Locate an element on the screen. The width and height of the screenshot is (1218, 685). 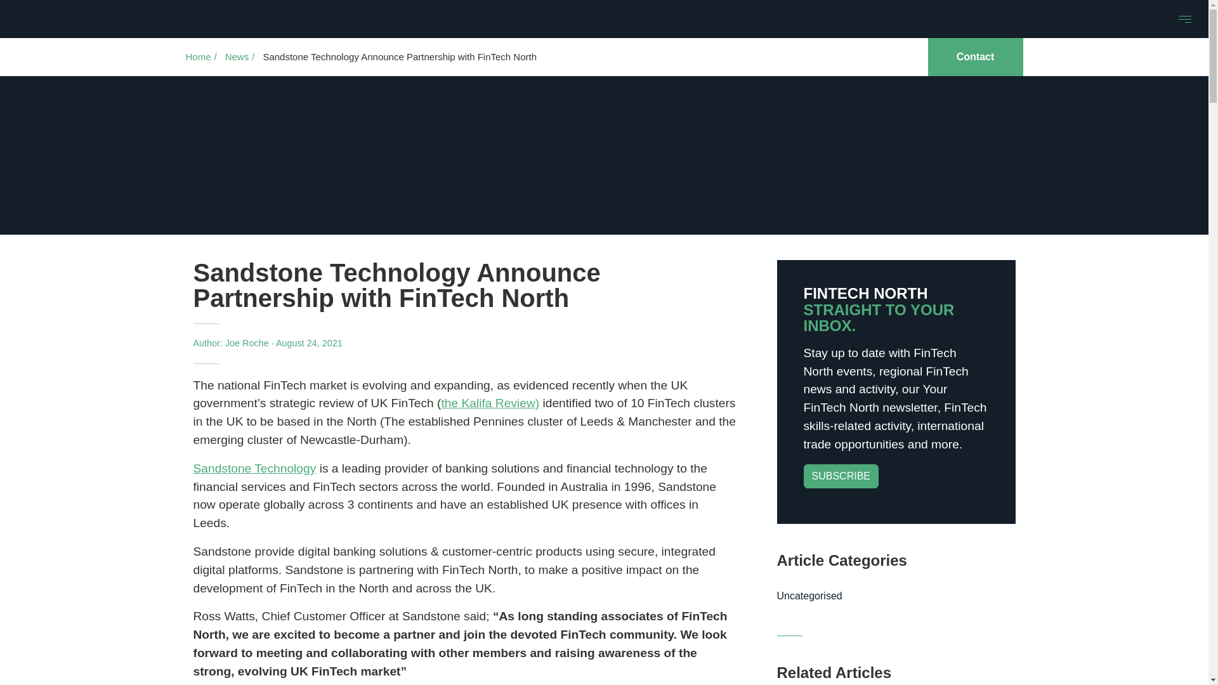
Contact is located at coordinates (974, 57).